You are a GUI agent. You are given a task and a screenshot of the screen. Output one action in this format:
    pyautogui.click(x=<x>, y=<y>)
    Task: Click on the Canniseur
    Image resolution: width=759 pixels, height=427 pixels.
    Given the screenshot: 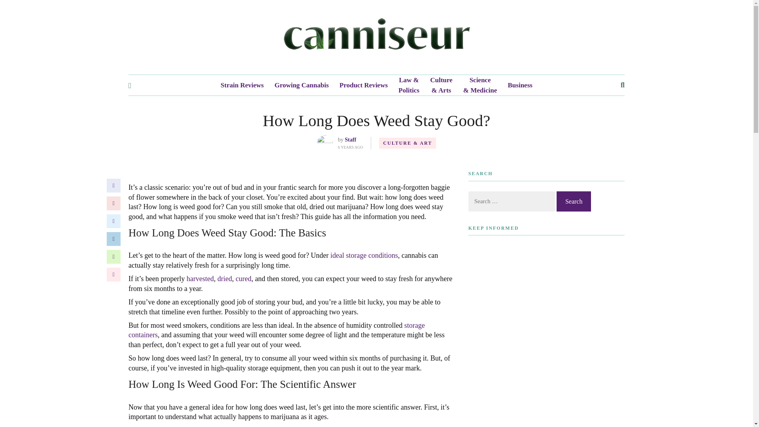 What is the action you would take?
    pyautogui.click(x=376, y=37)
    